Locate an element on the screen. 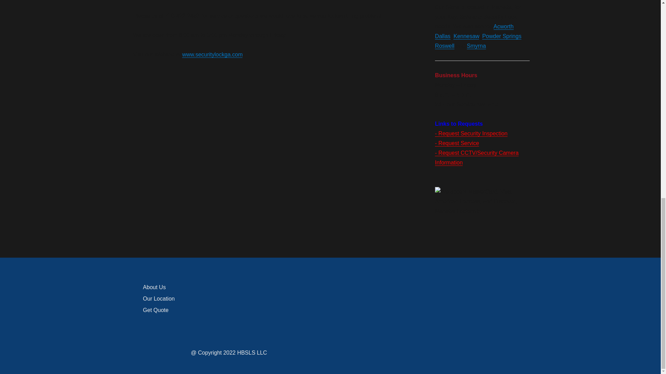 The width and height of the screenshot is (666, 374). Smyrna is located at coordinates (476, 46).